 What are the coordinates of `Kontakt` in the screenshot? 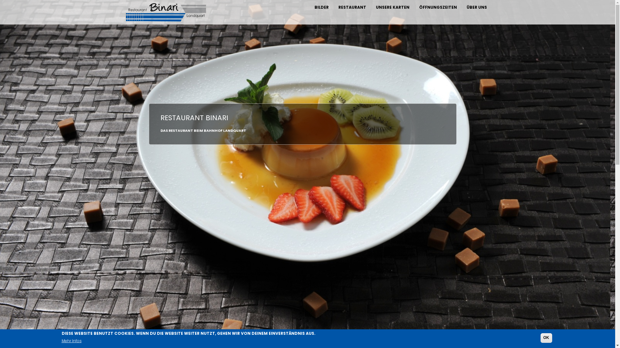 It's located at (482, 344).